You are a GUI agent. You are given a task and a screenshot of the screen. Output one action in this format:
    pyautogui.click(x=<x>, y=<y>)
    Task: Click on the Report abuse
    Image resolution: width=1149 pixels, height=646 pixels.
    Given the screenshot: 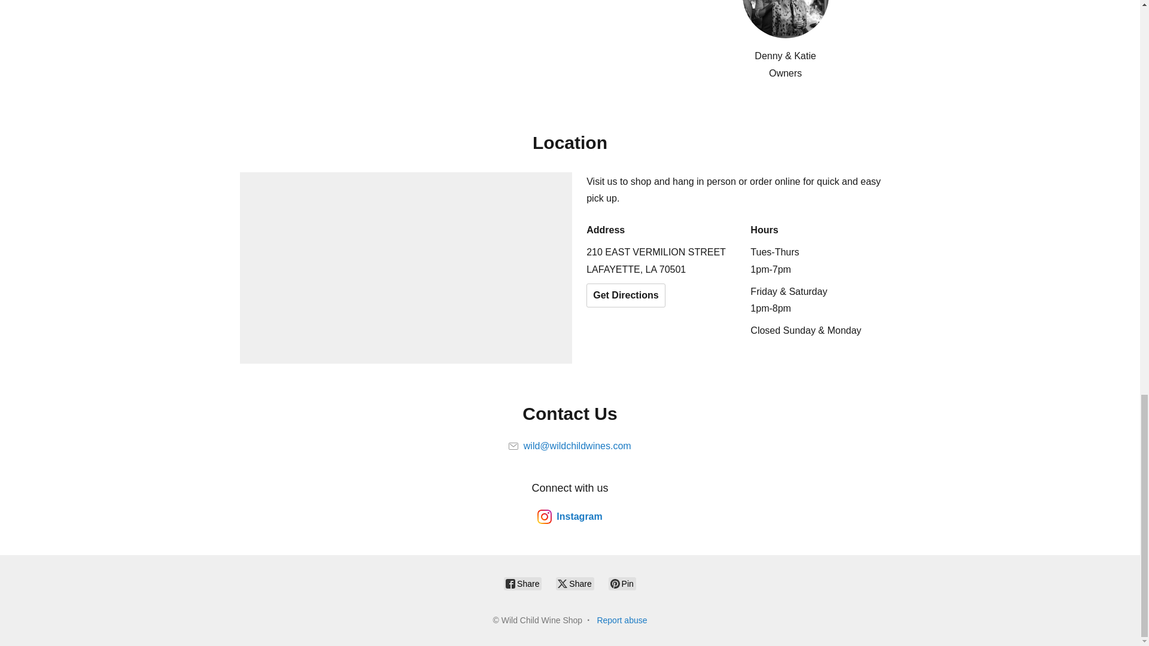 What is the action you would take?
    pyautogui.click(x=621, y=620)
    